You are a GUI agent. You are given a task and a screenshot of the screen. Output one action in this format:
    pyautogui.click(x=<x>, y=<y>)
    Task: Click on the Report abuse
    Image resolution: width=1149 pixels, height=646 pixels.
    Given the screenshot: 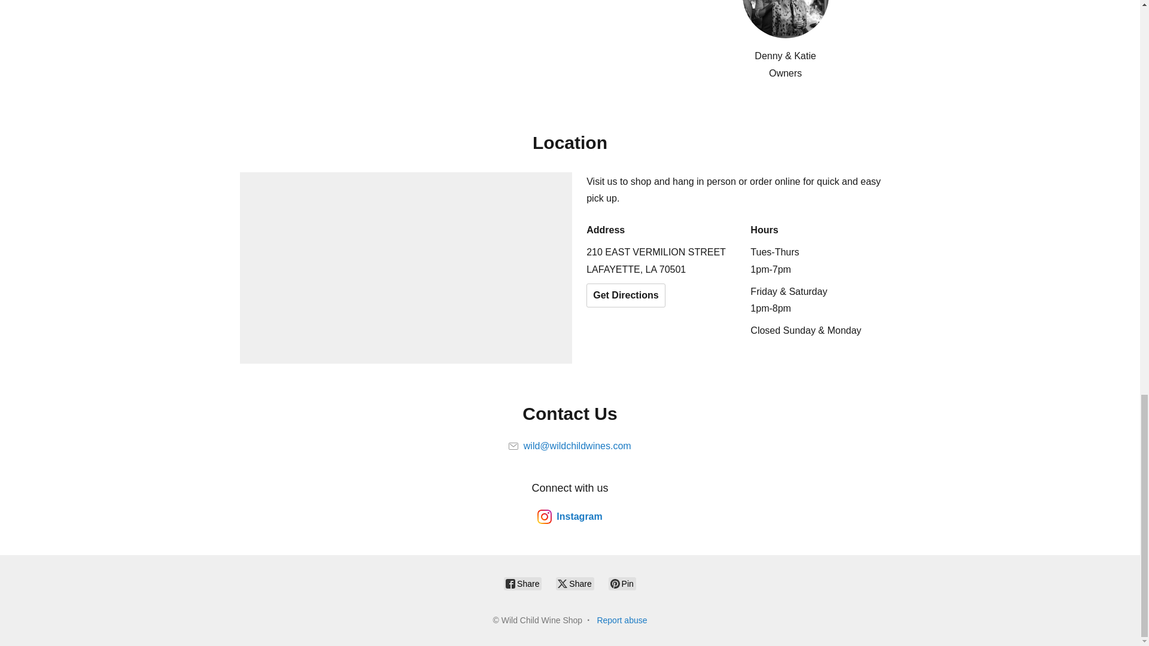 What is the action you would take?
    pyautogui.click(x=621, y=620)
    